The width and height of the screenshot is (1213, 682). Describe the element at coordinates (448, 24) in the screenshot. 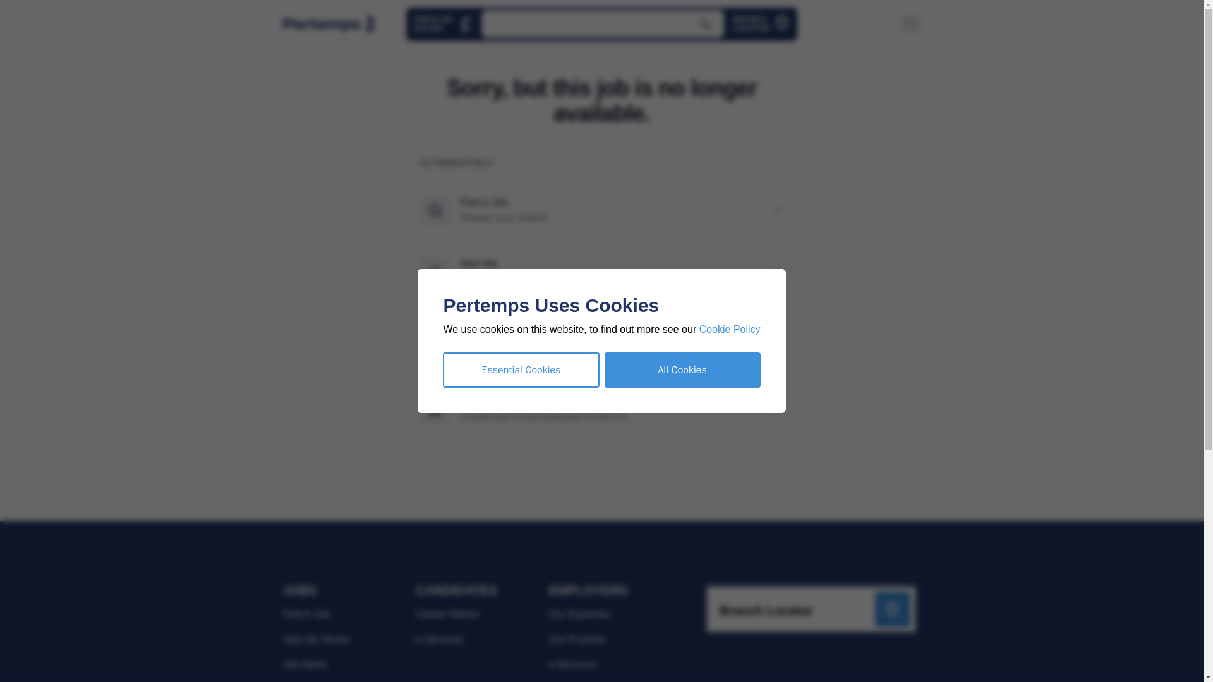

I see `Cookie Policy` at that location.